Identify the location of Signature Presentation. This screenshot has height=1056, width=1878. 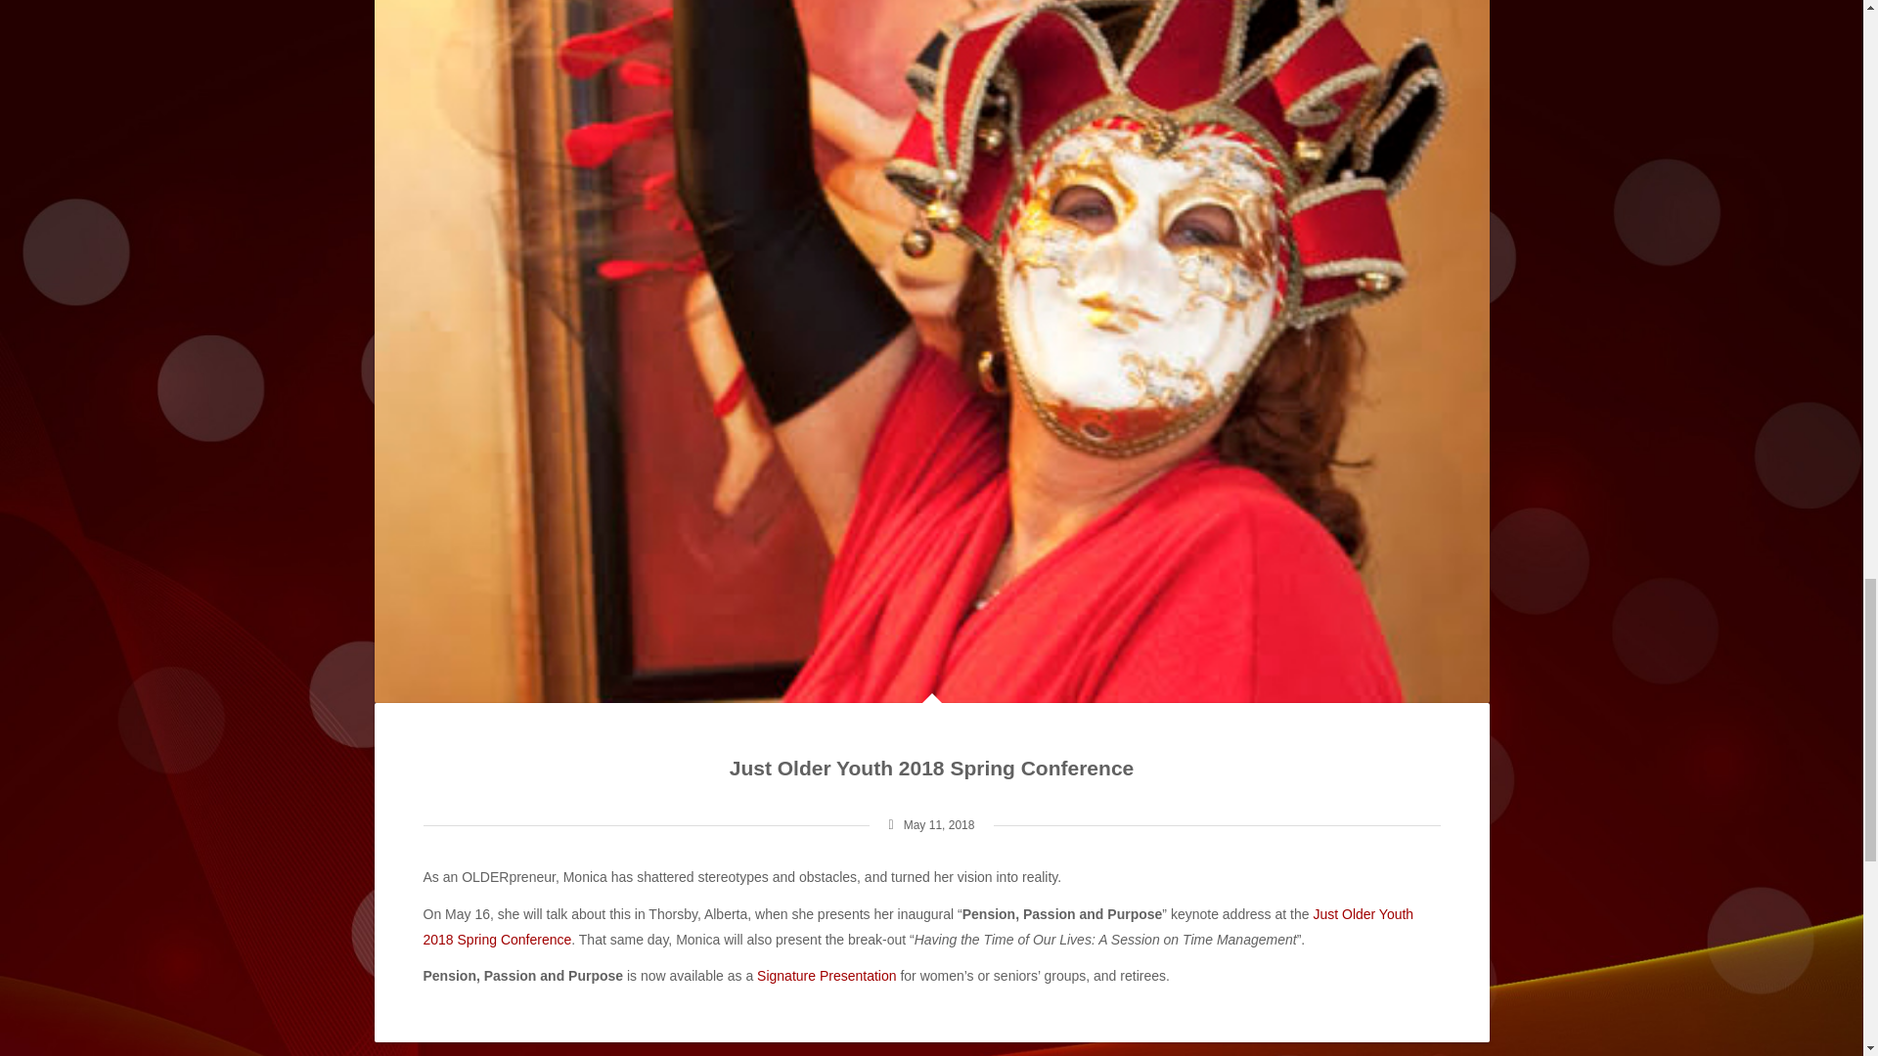
(826, 975).